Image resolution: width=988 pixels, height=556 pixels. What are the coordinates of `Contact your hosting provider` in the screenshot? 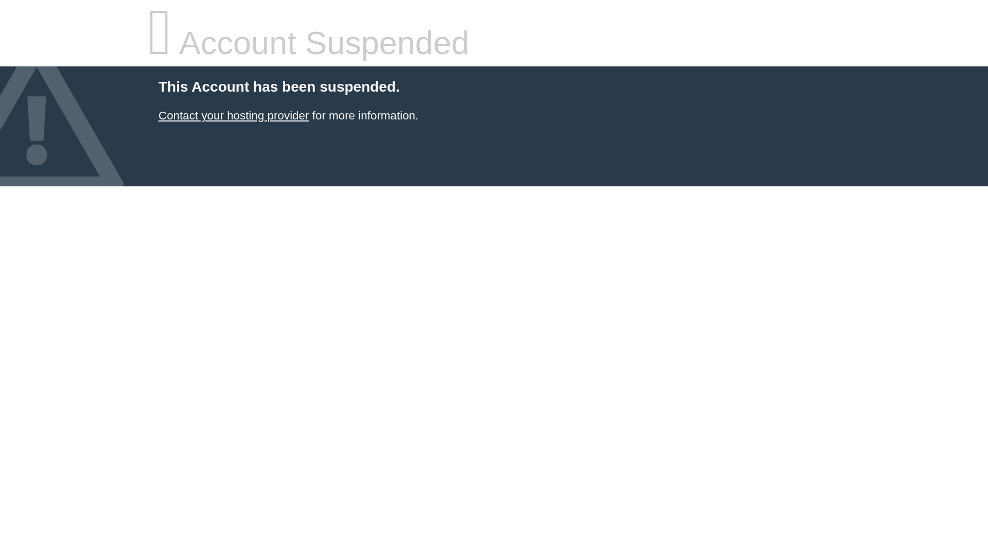 It's located at (233, 115).